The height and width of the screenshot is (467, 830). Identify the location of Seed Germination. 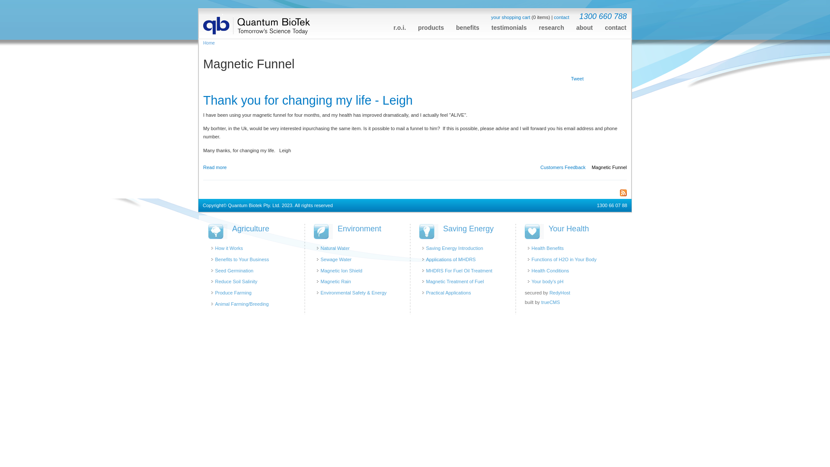
(234, 271).